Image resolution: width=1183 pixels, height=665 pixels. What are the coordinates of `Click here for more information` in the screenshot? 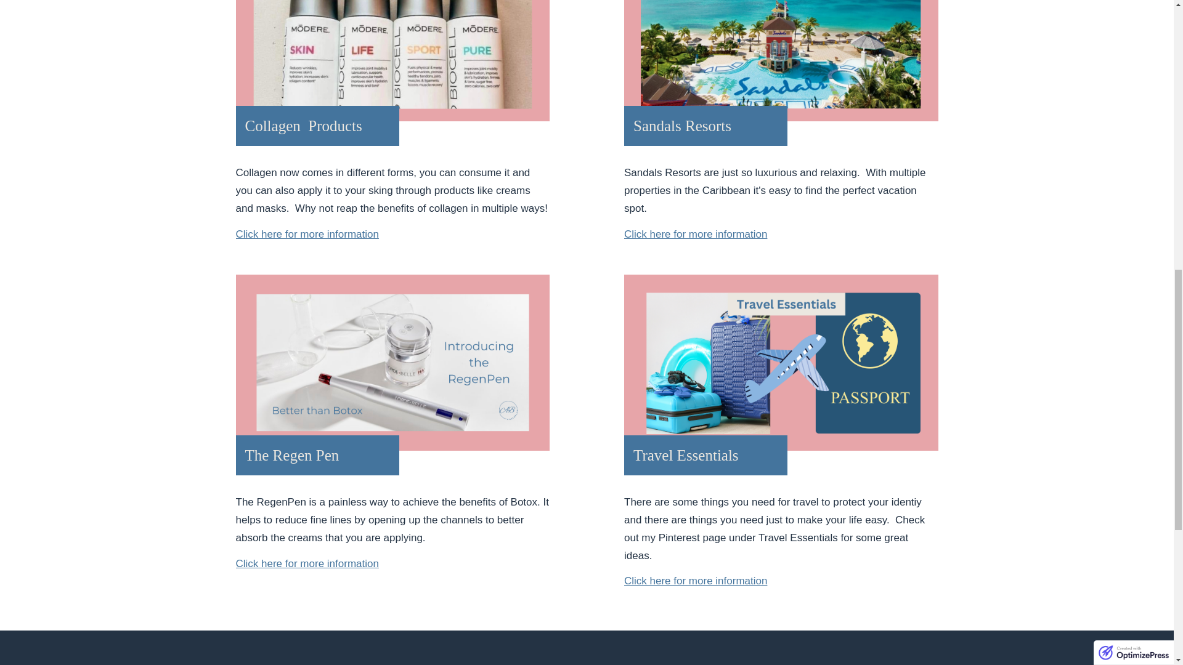 It's located at (695, 581).